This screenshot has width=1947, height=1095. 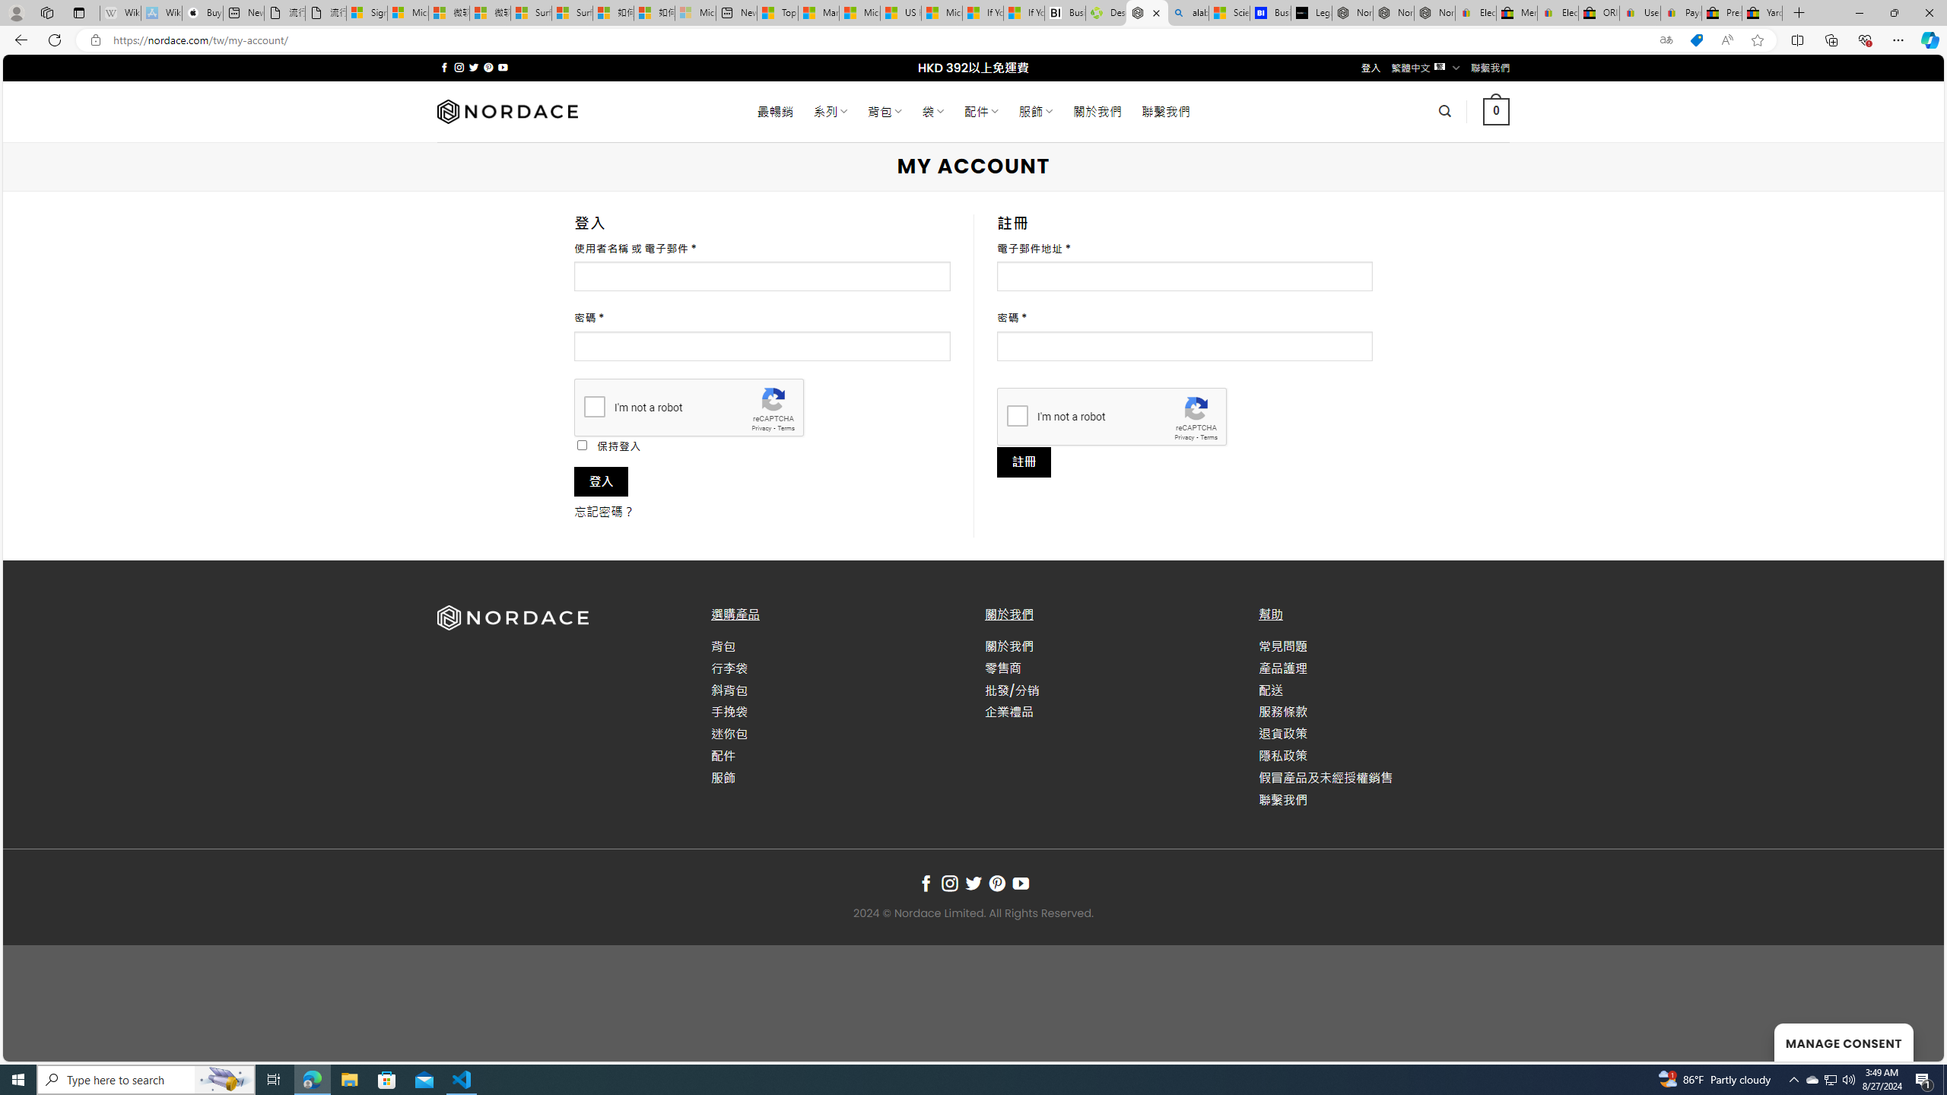 What do you see at coordinates (695, 13) in the screenshot?
I see `Microsoft account | Account Checkup - Sleeping` at bounding box center [695, 13].